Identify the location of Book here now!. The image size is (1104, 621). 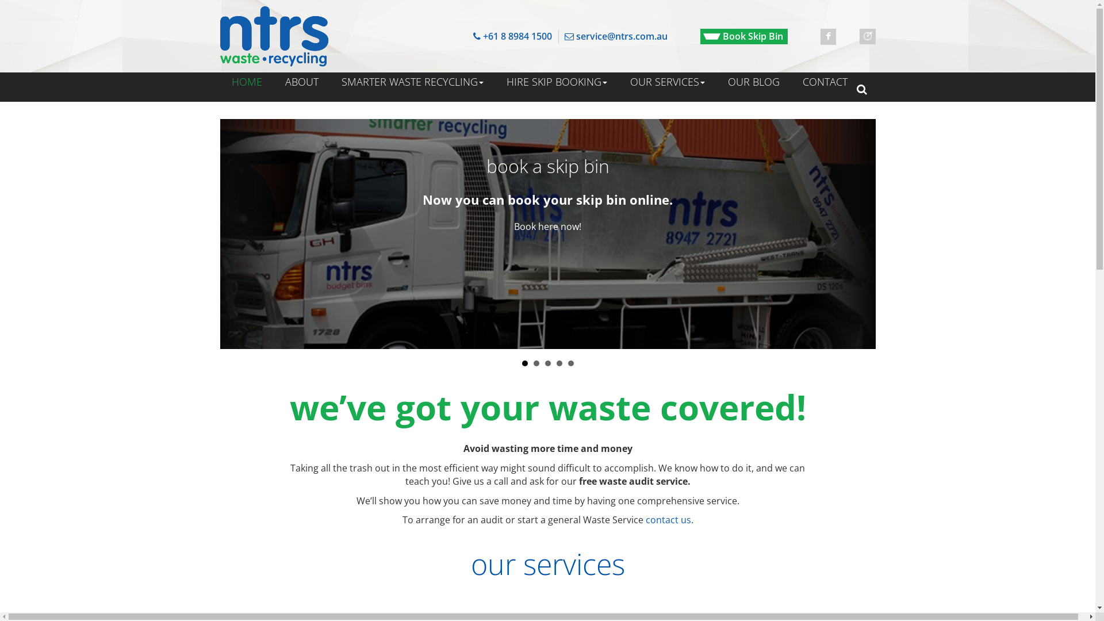
(547, 227).